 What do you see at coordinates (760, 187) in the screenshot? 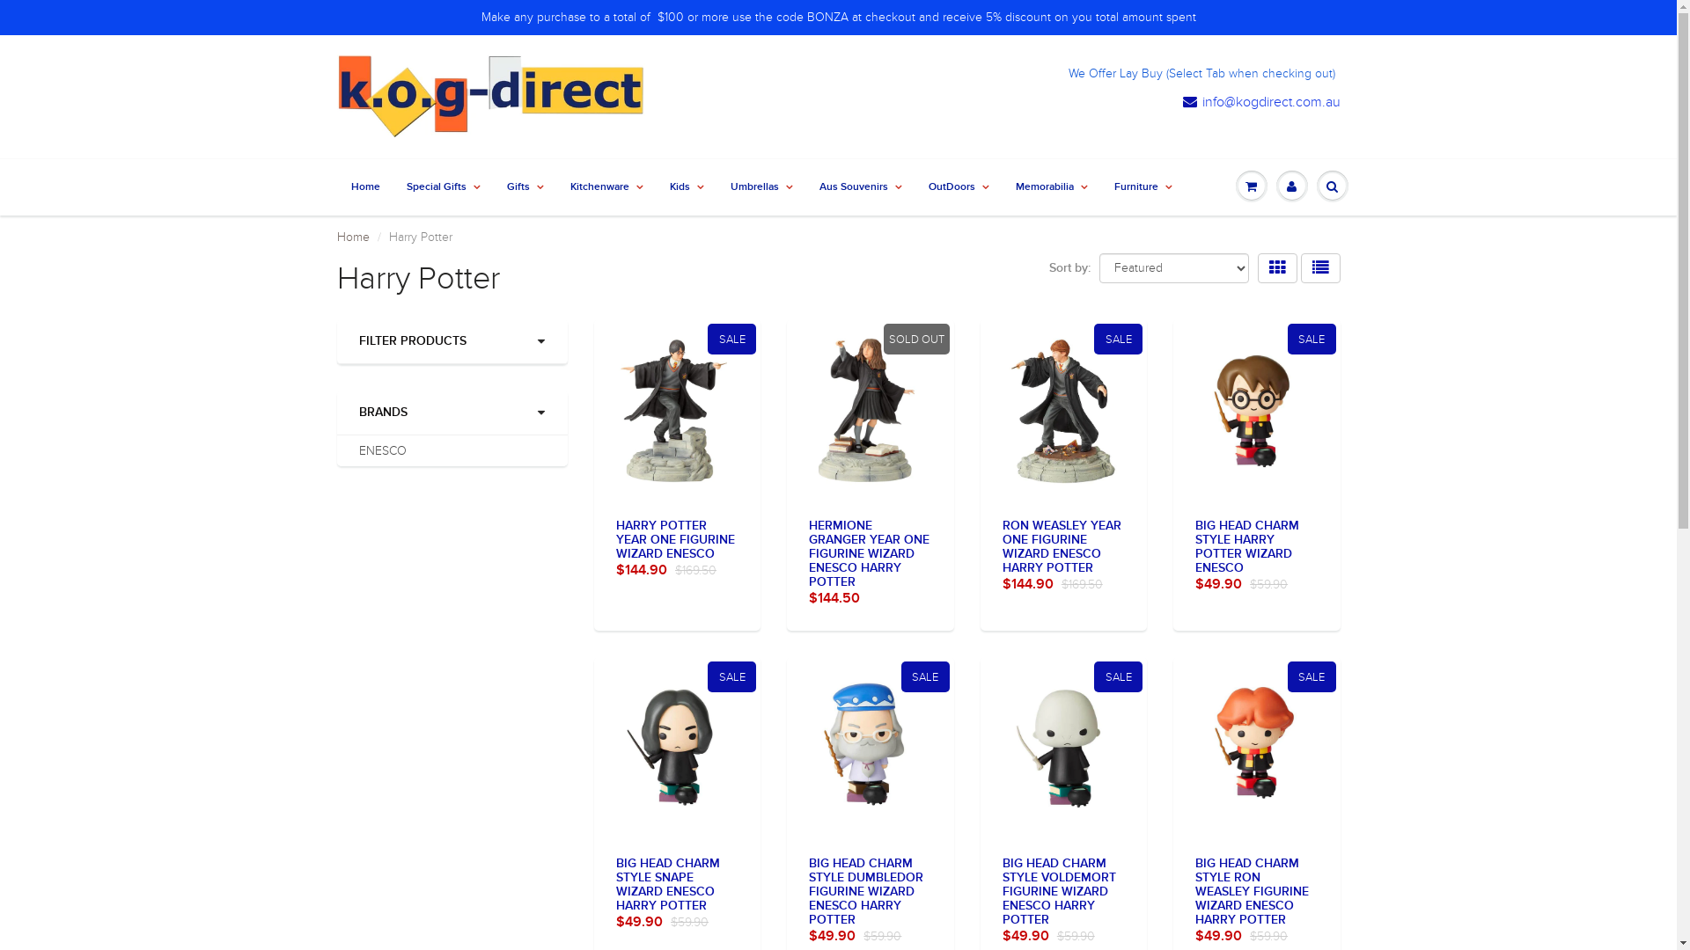
I see `Umbrellas` at bounding box center [760, 187].